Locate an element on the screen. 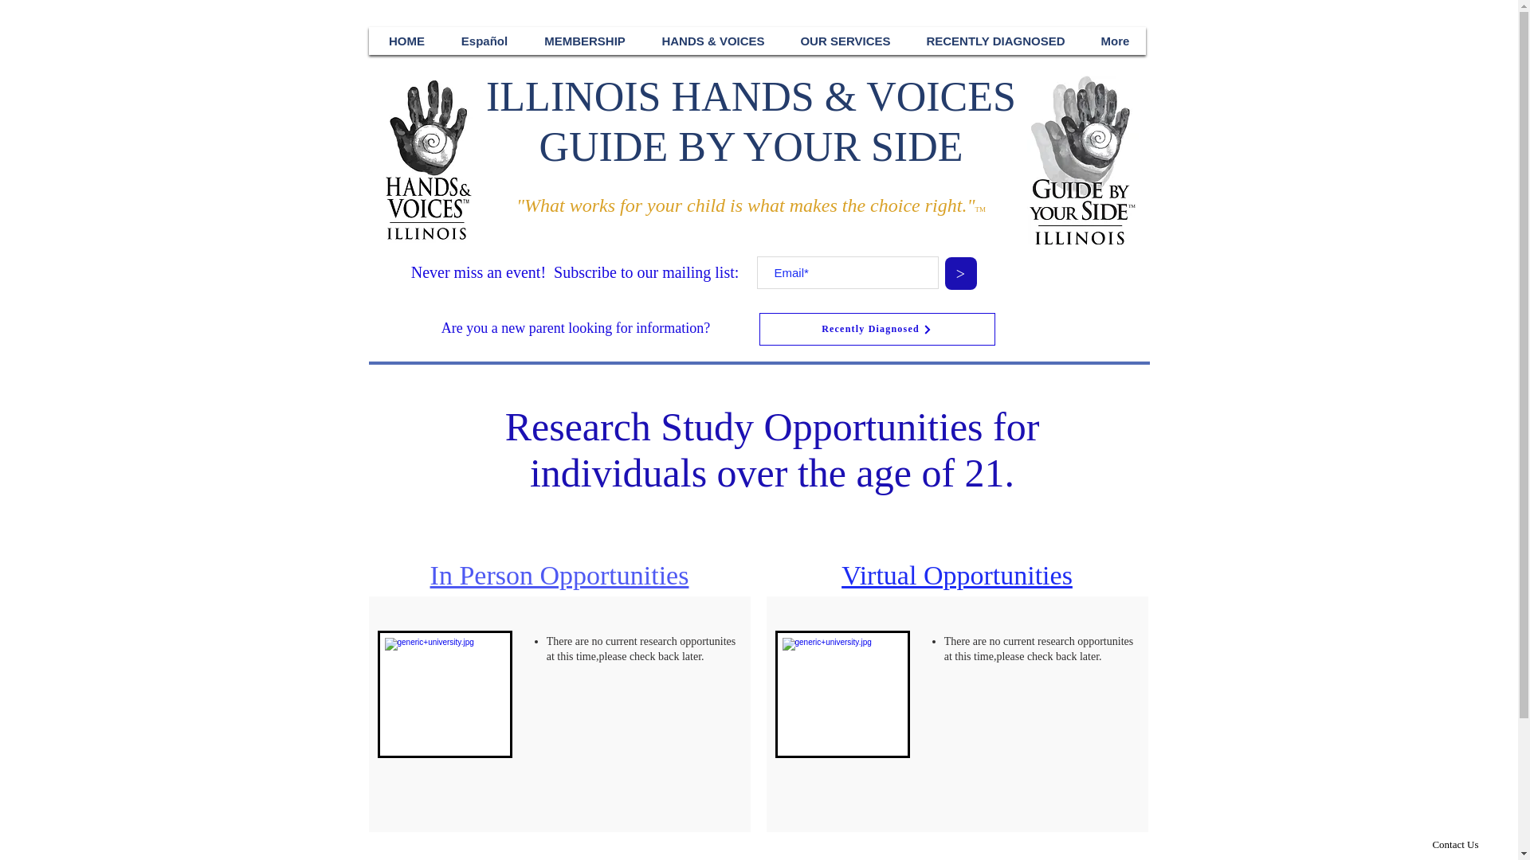  HOME is located at coordinates (407, 40).